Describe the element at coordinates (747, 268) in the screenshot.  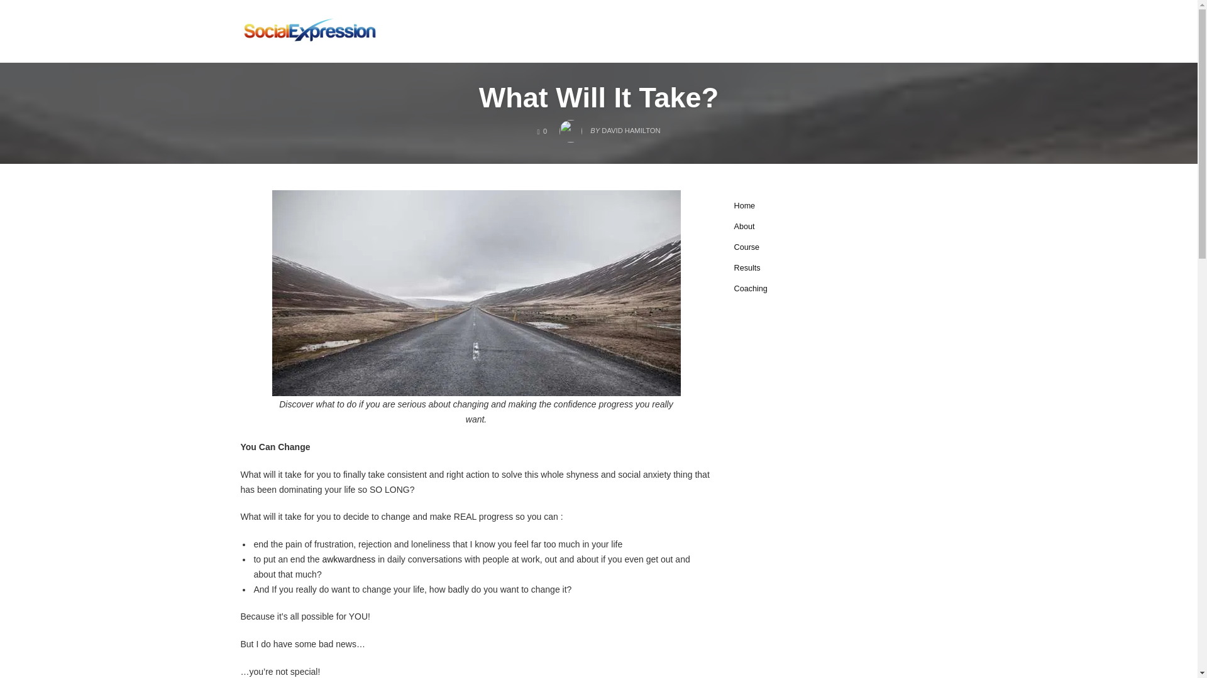
I see `Home` at that location.